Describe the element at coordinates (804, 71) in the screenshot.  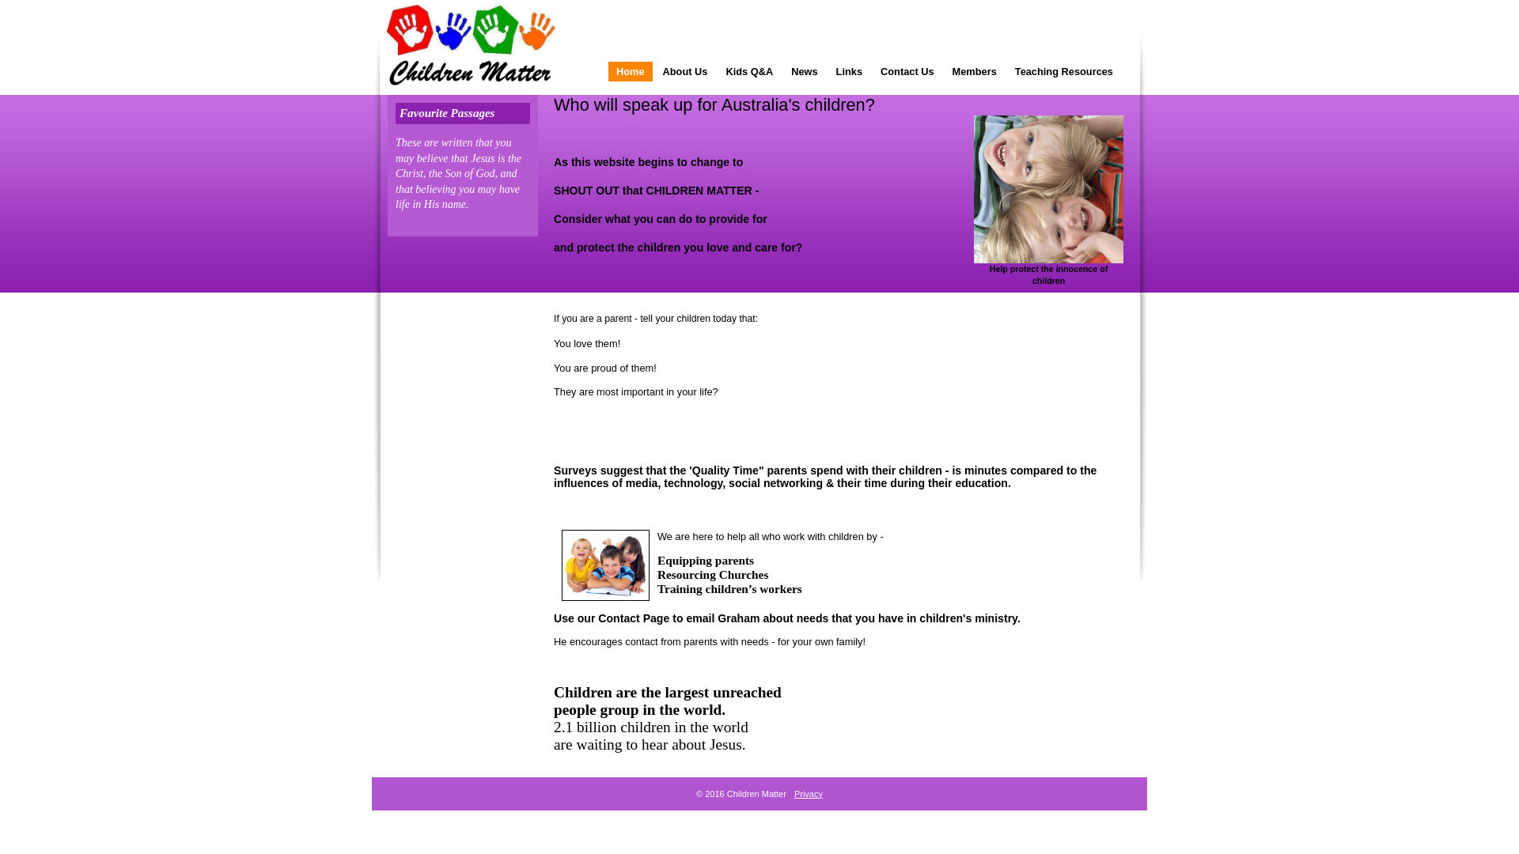
I see `News` at that location.